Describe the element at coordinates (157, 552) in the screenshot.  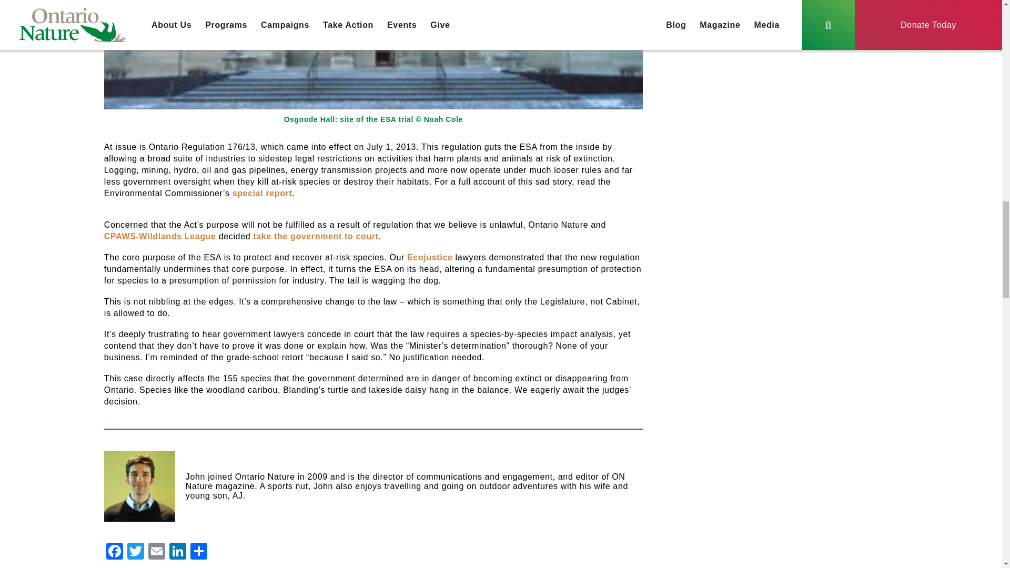
I see `Email` at that location.